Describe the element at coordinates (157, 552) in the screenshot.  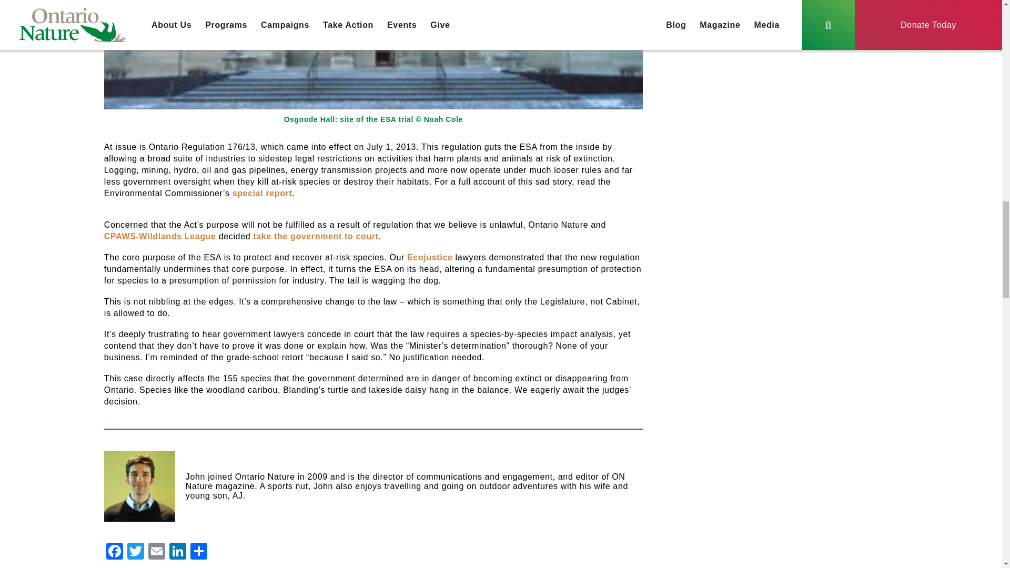
I see `Email` at that location.